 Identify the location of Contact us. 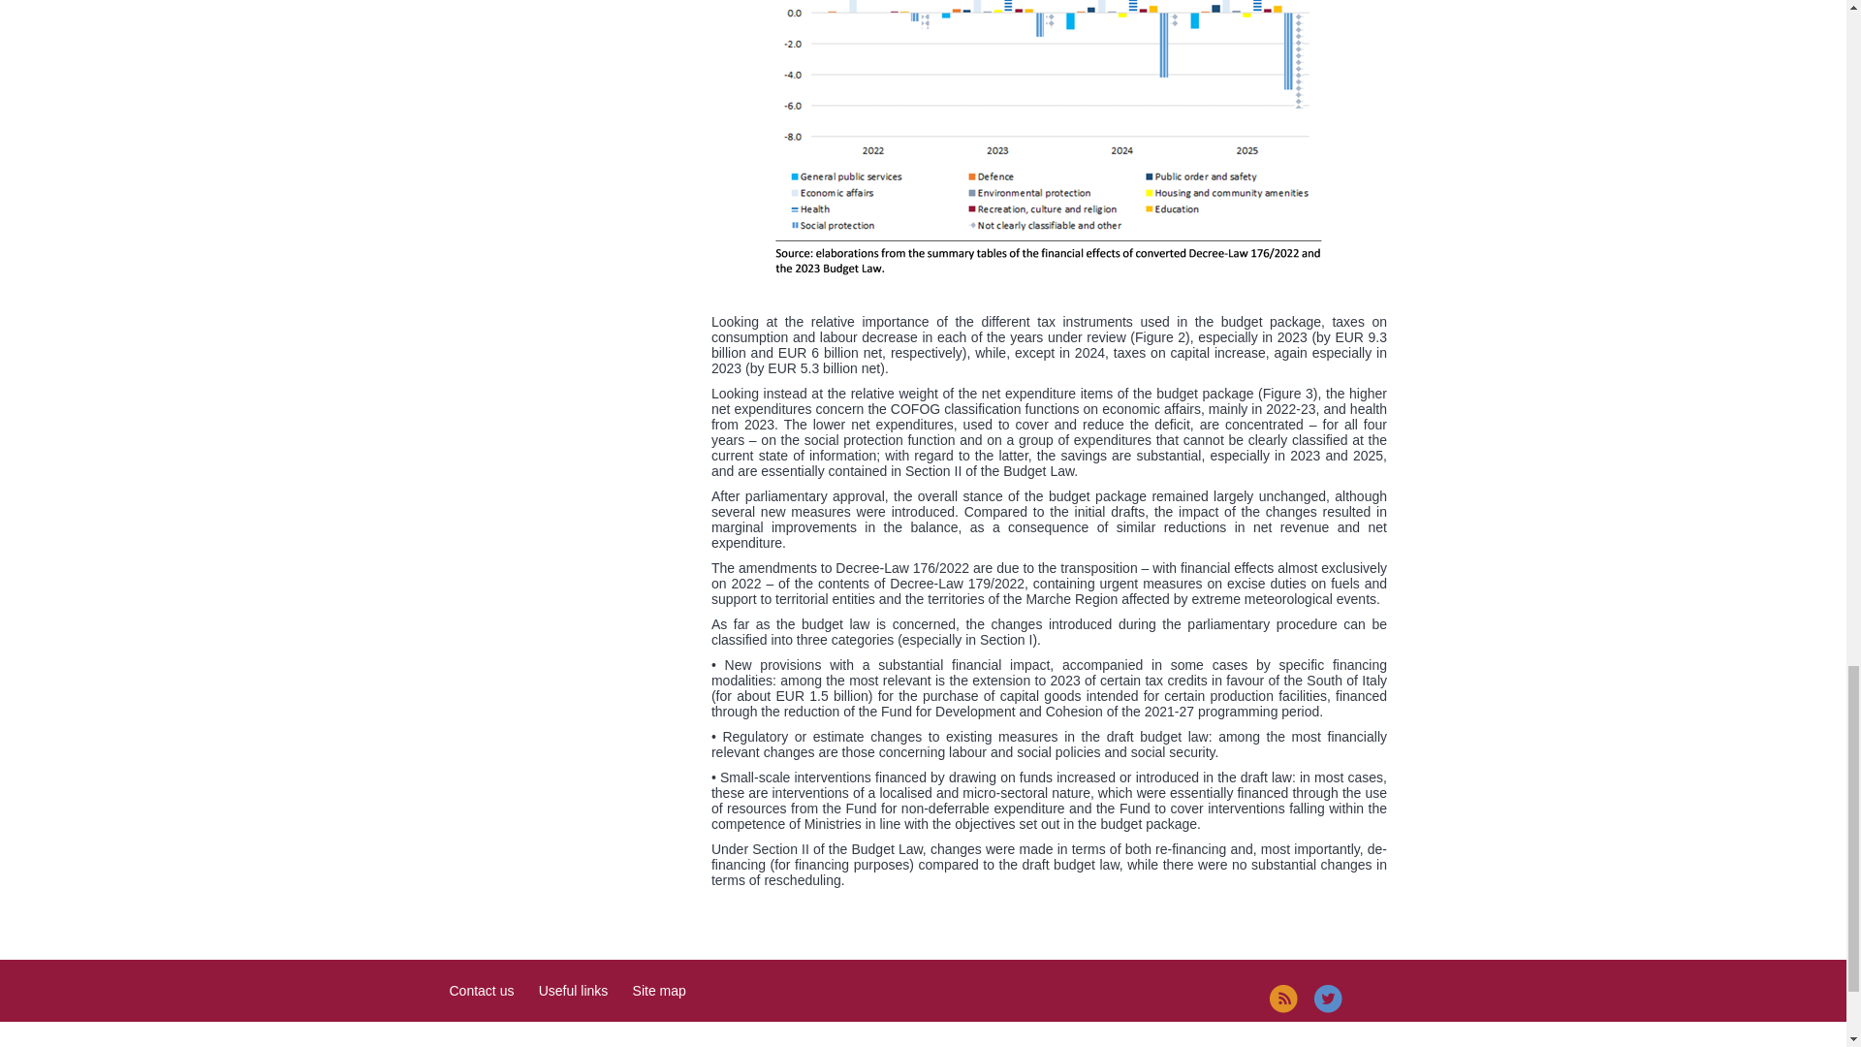
(483, 991).